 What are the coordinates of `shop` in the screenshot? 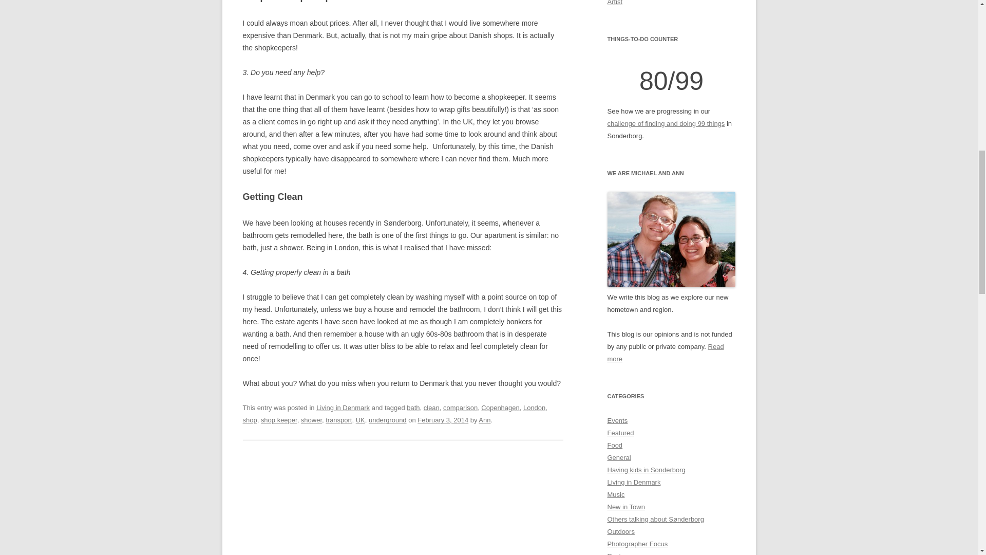 It's located at (250, 420).